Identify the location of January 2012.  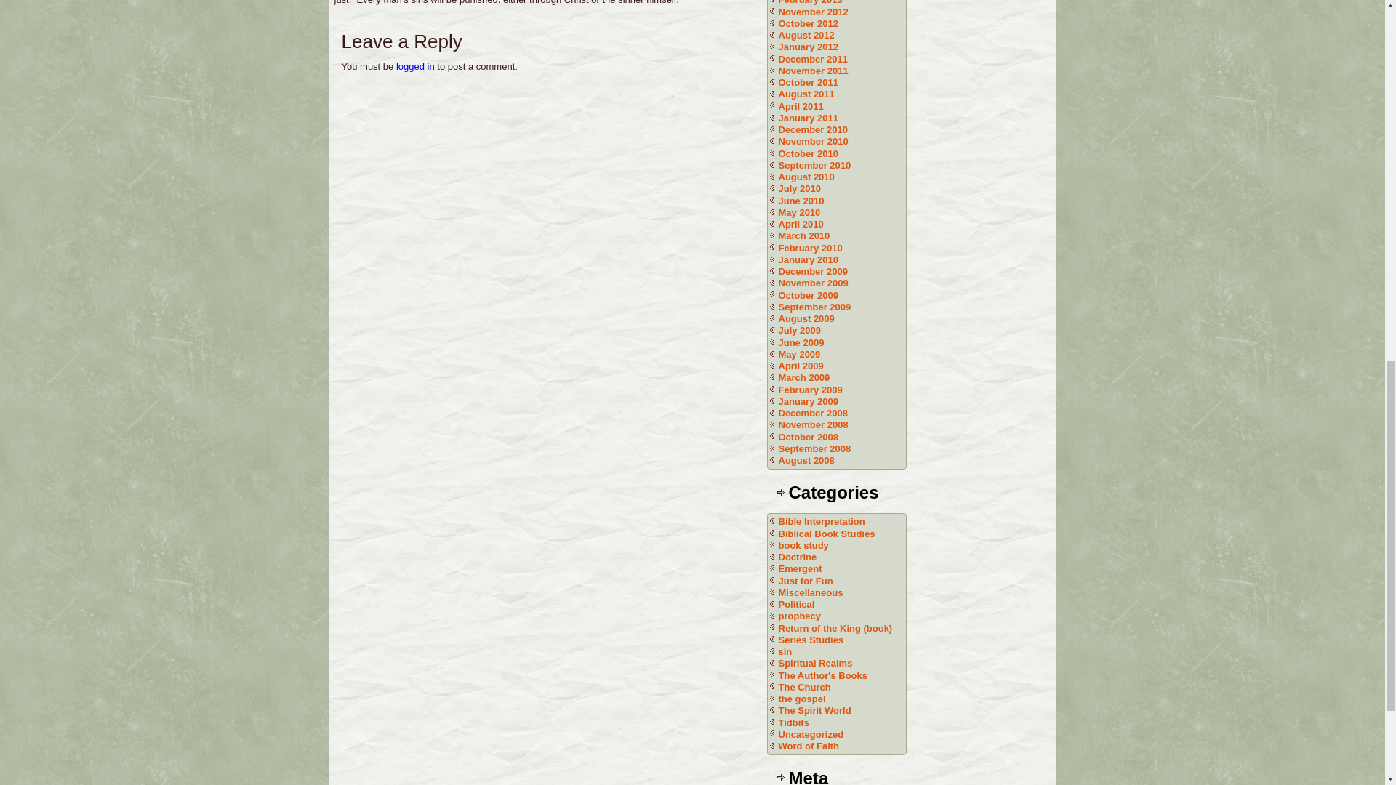
(807, 47).